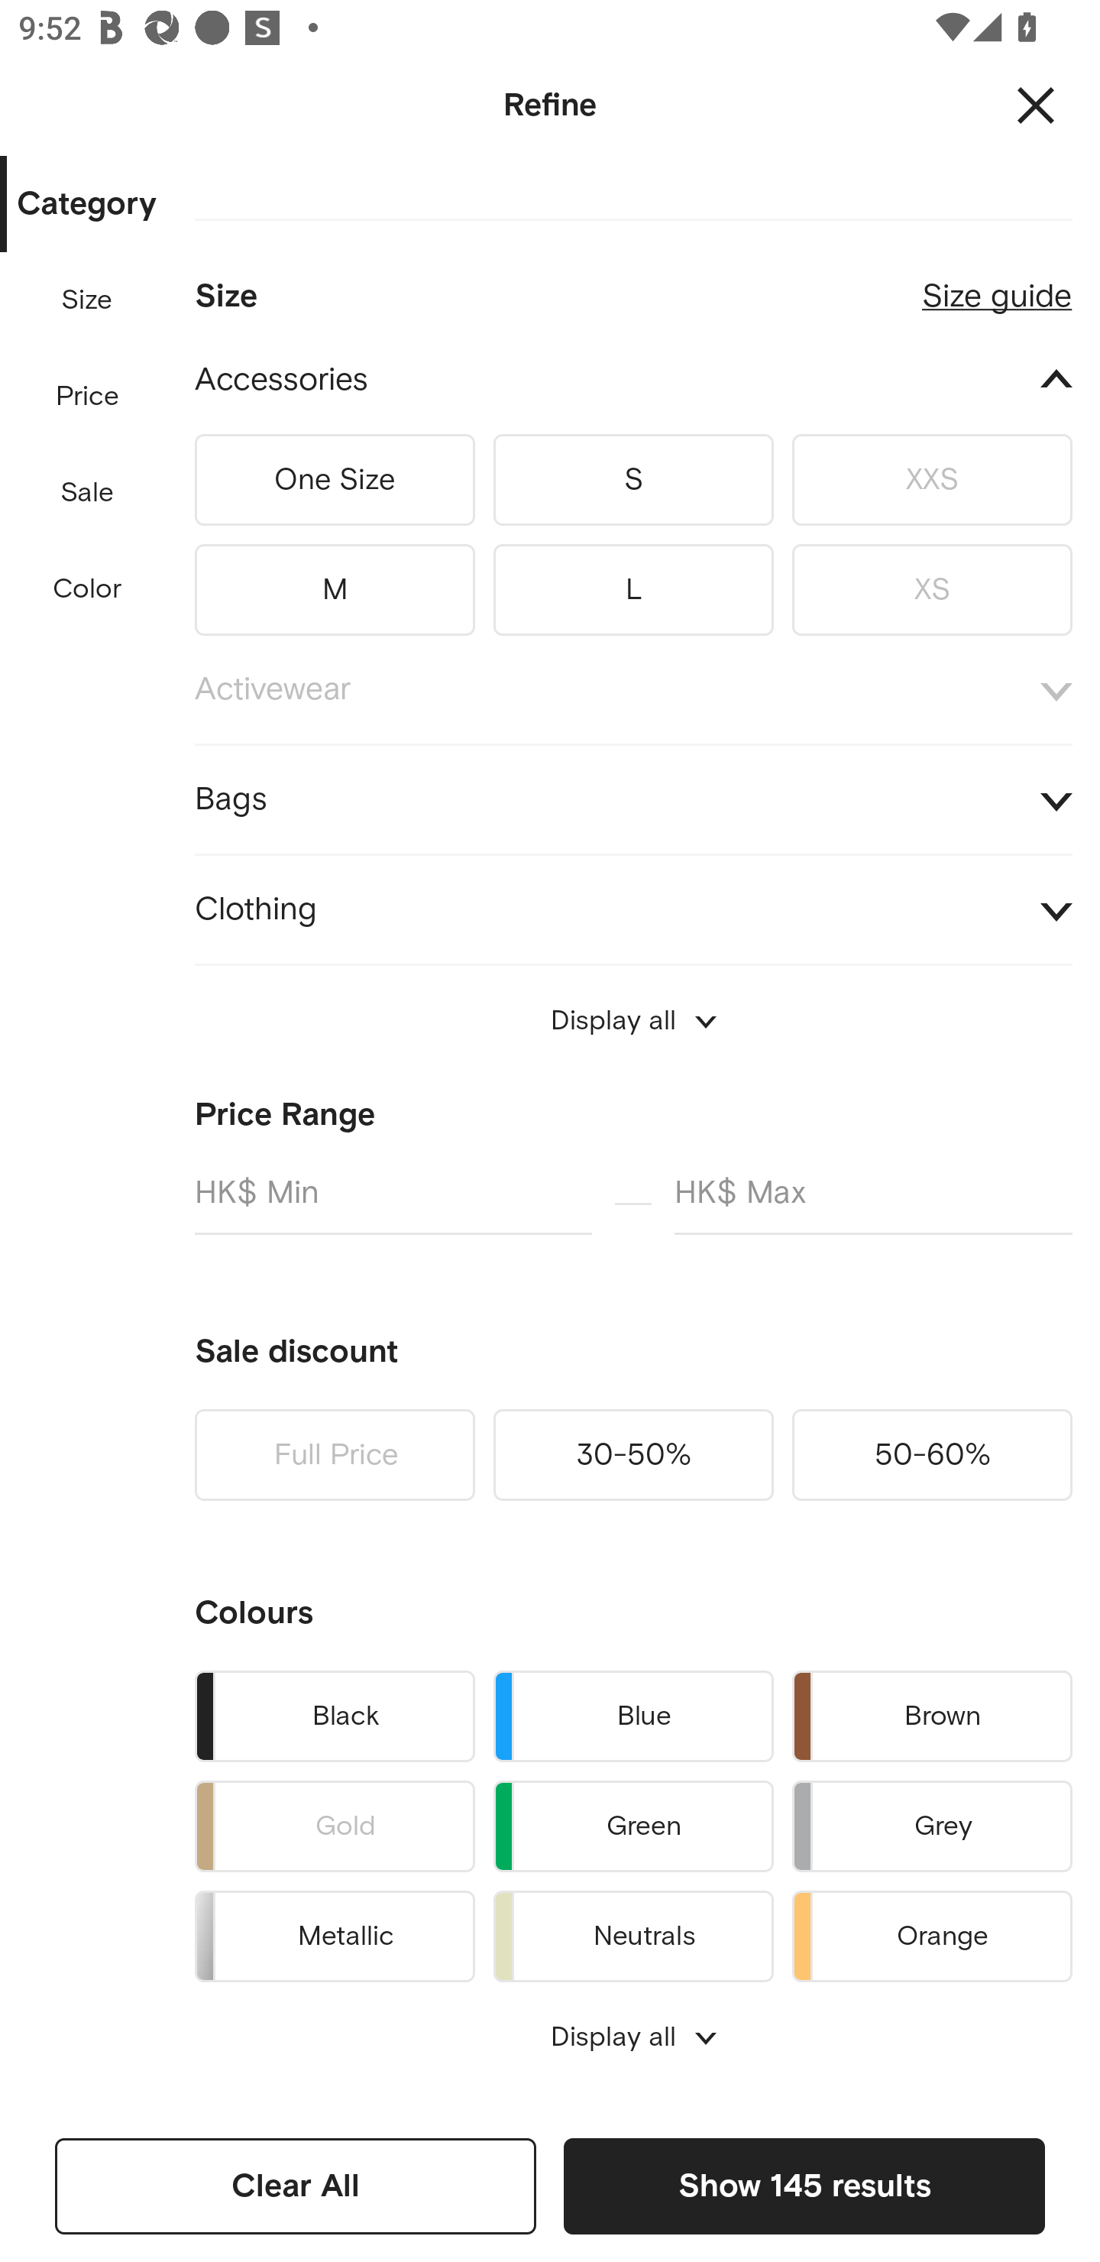 The height and width of the screenshot is (2262, 1100). What do you see at coordinates (633, 1931) in the screenshot?
I see `Neutrals` at bounding box center [633, 1931].